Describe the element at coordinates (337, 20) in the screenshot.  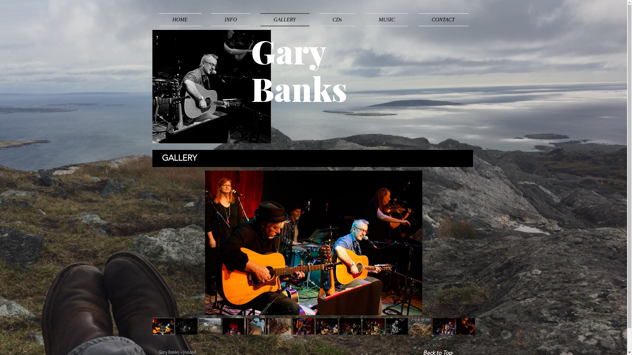
I see `CDs` at that location.